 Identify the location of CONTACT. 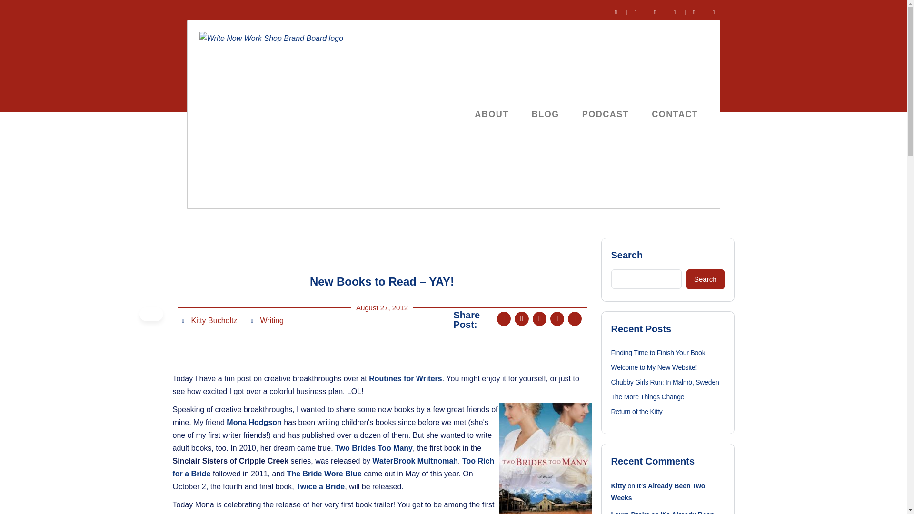
(675, 114).